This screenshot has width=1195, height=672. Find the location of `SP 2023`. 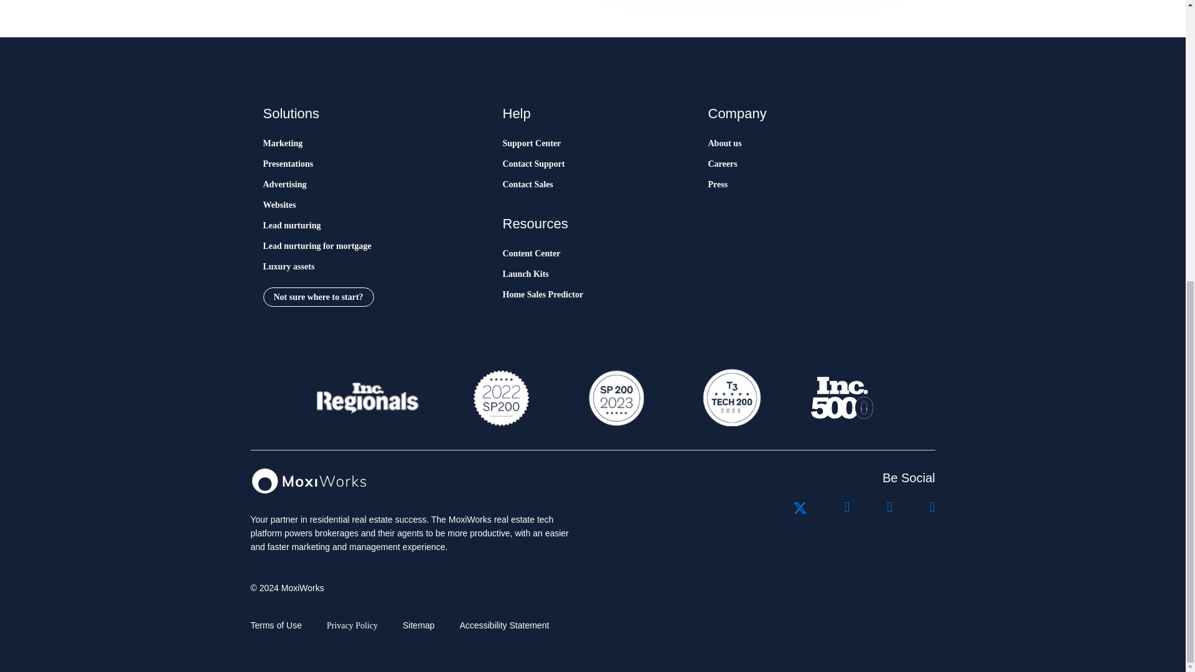

SP 2023 is located at coordinates (615, 398).